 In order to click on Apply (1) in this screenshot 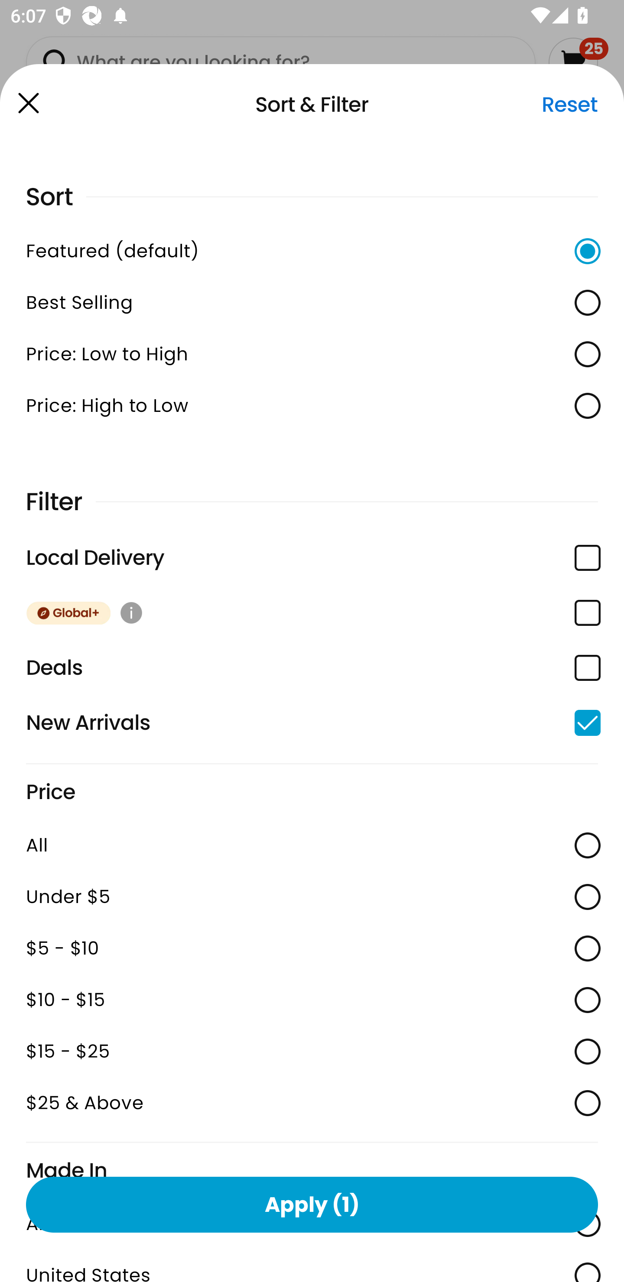, I will do `click(312, 1204)`.